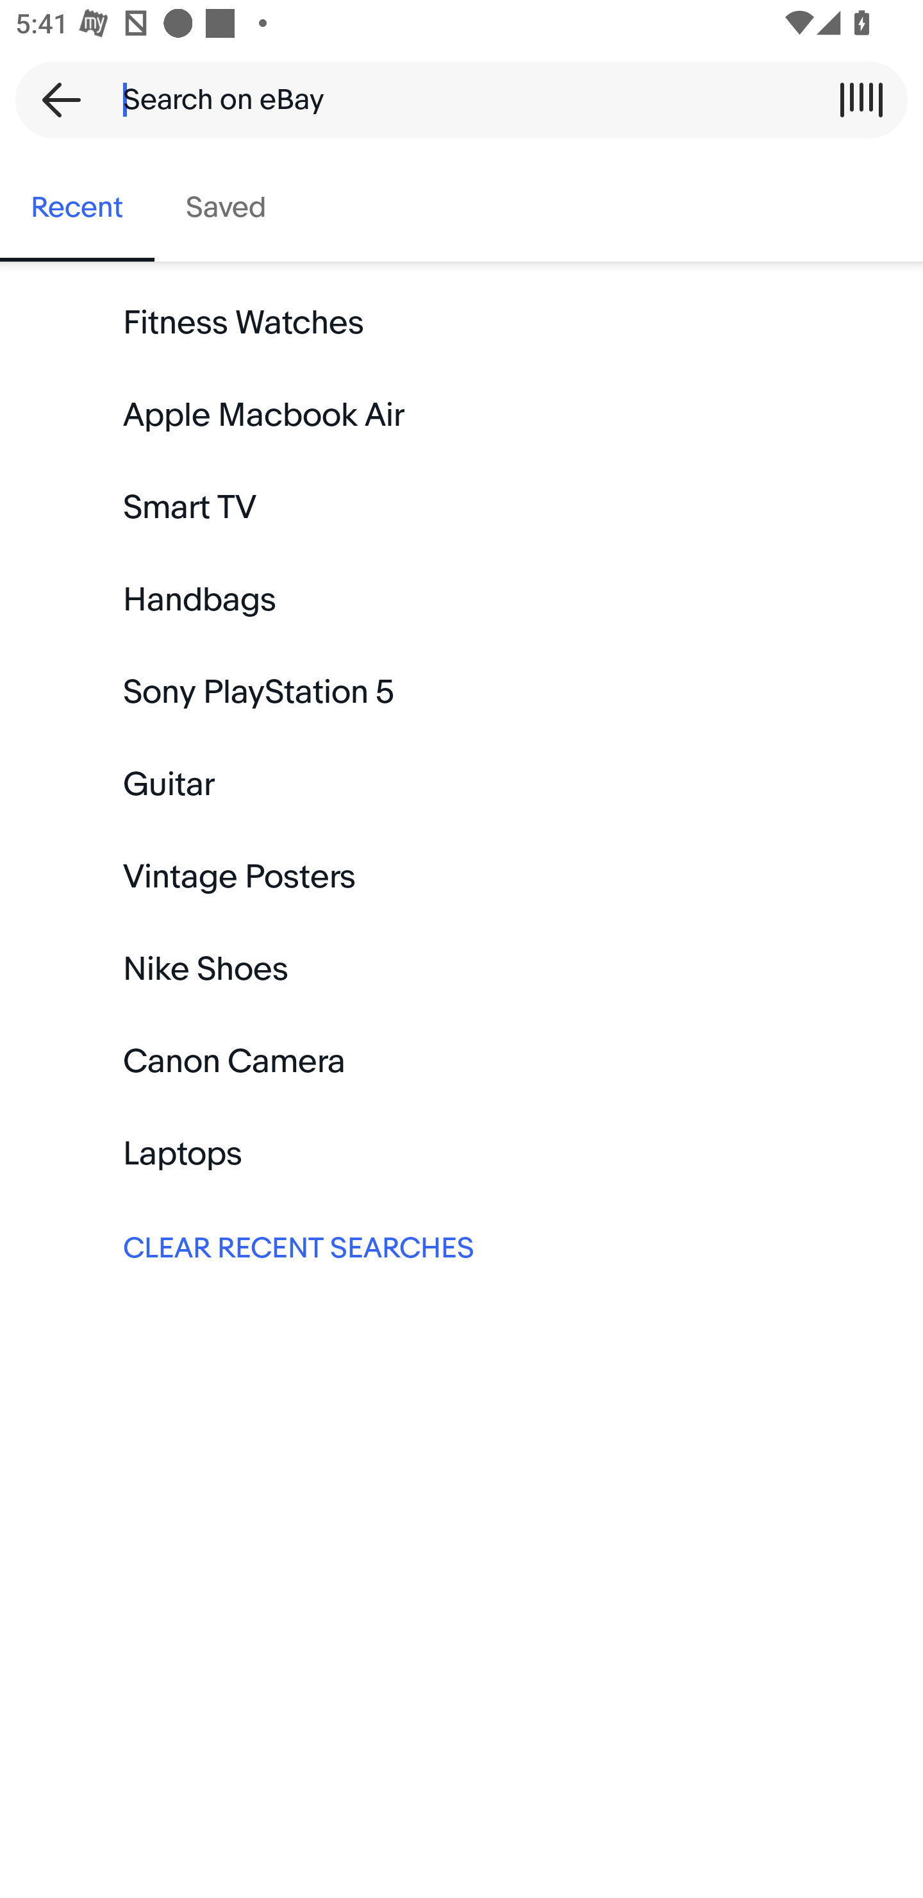 Image resolution: width=923 pixels, height=1898 pixels. I want to click on Smart TV Keyword search Smart TV:, so click(462, 508).